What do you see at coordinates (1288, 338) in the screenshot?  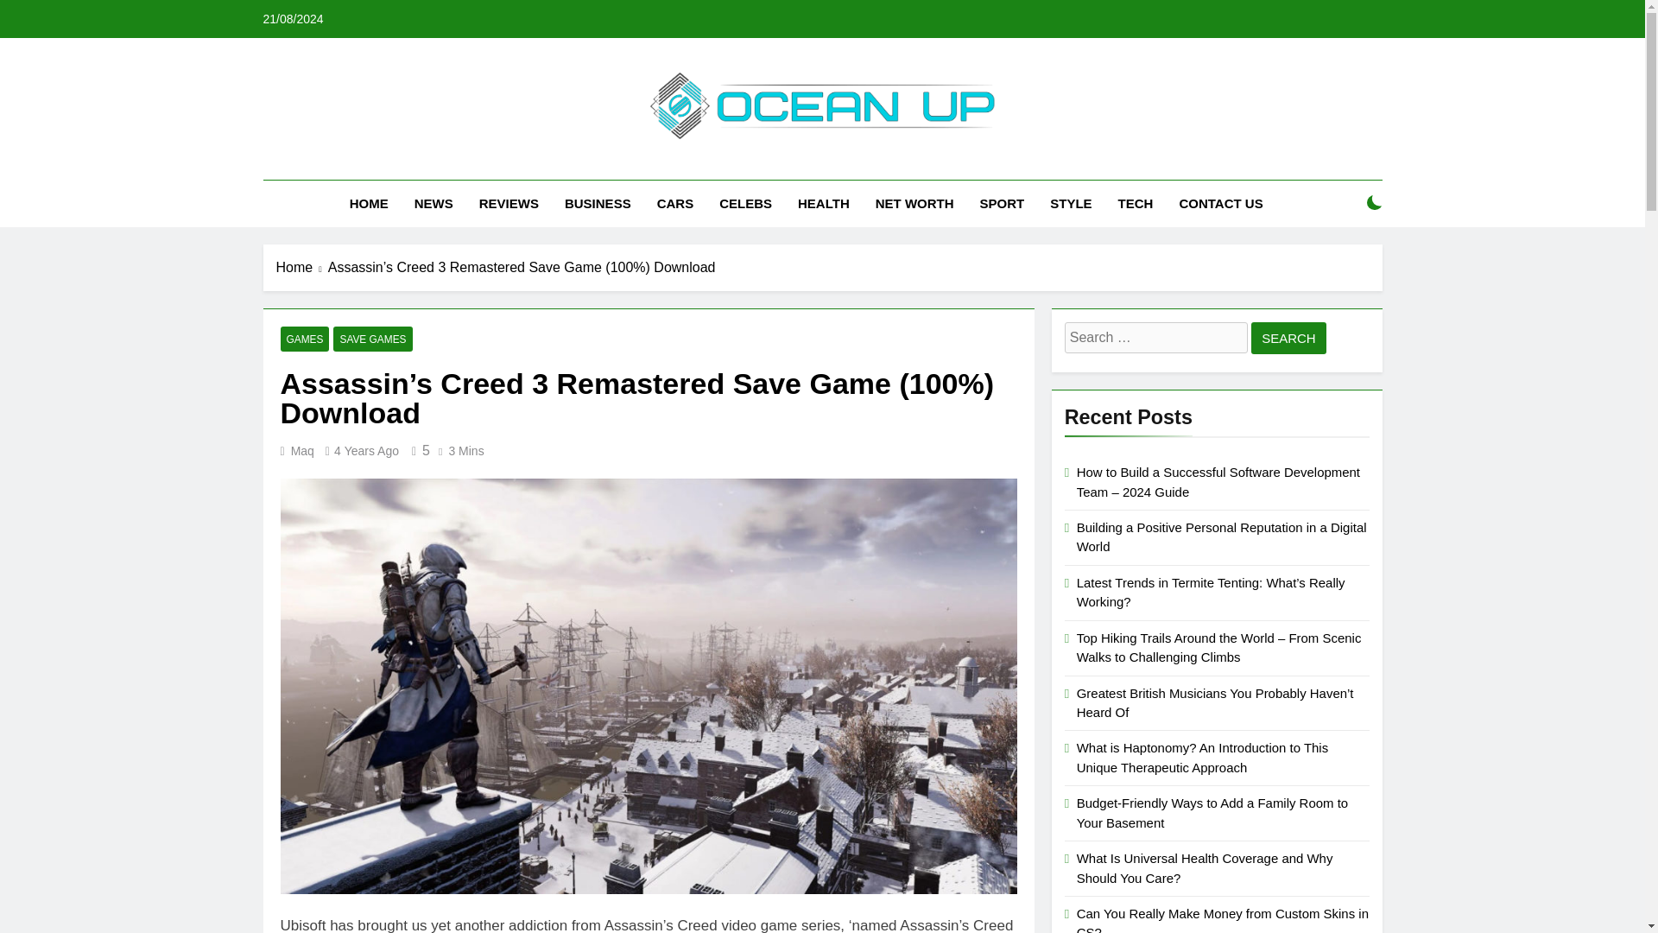 I see `Search` at bounding box center [1288, 338].